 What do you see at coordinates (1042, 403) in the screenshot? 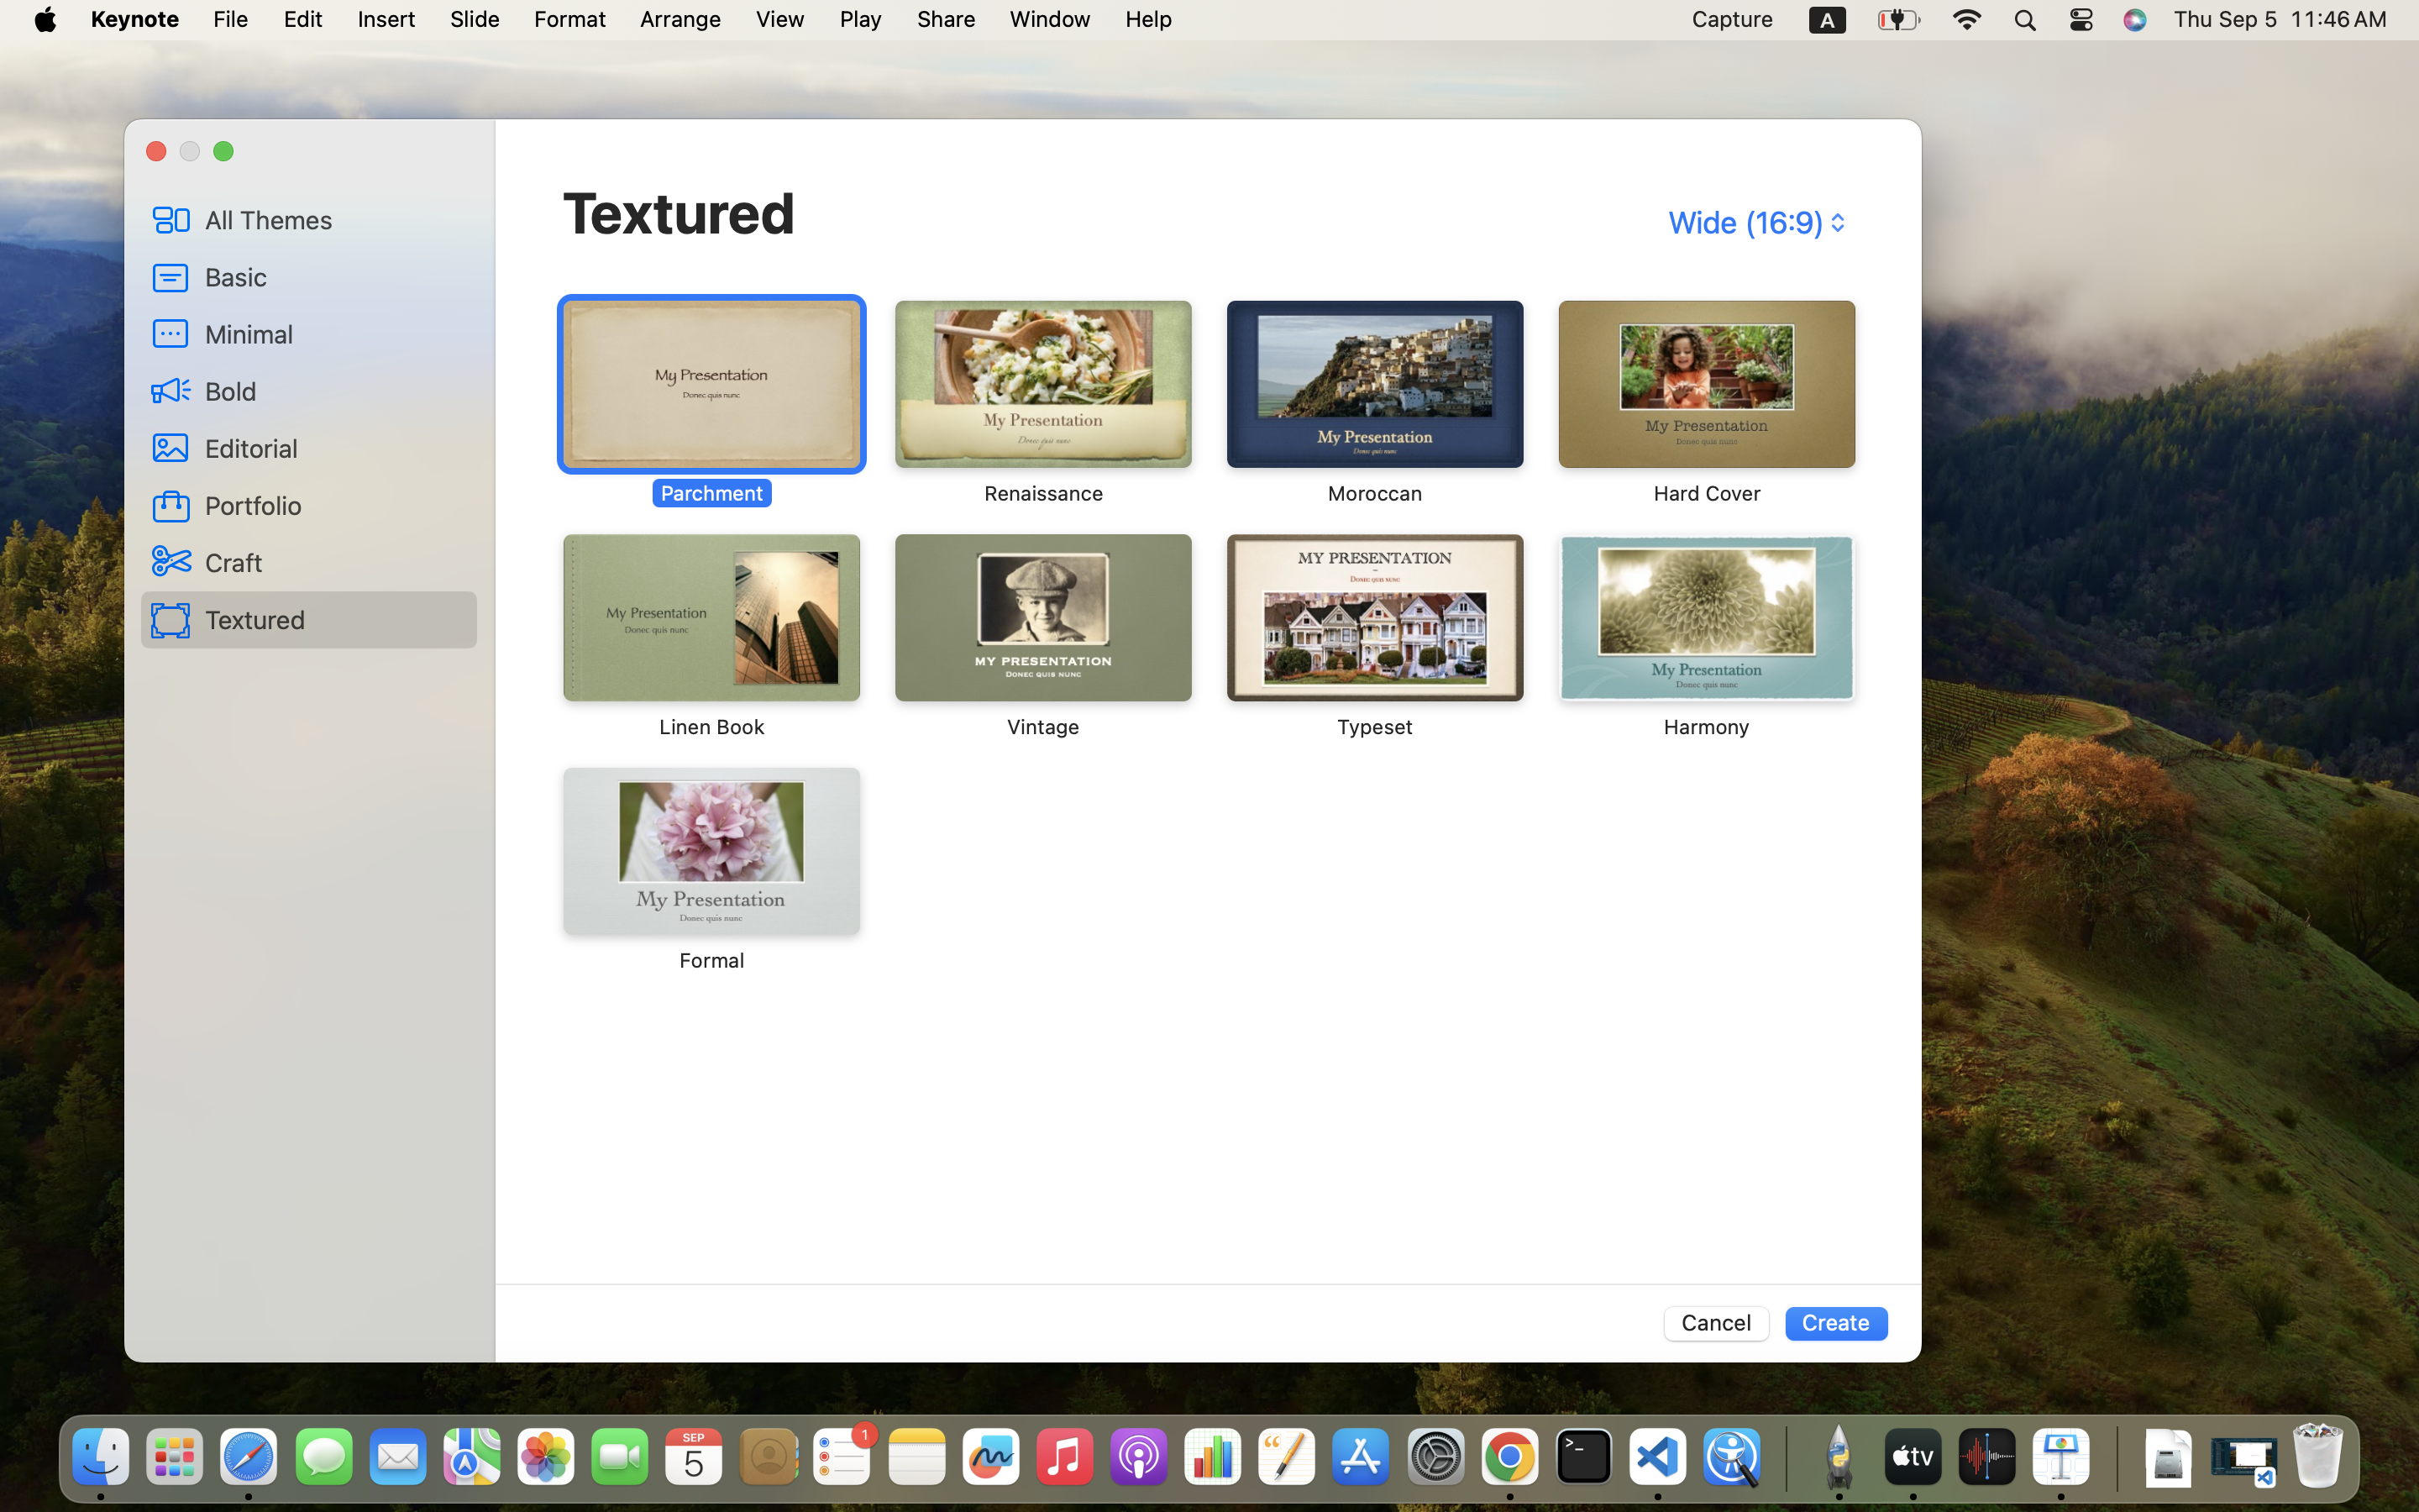
I see `‎⁨Renaissance⁩` at bounding box center [1042, 403].